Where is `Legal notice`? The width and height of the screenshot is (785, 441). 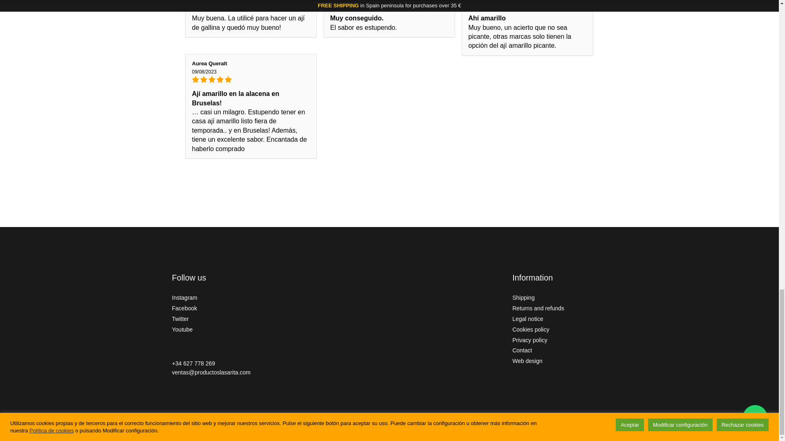
Legal notice is located at coordinates (527, 319).